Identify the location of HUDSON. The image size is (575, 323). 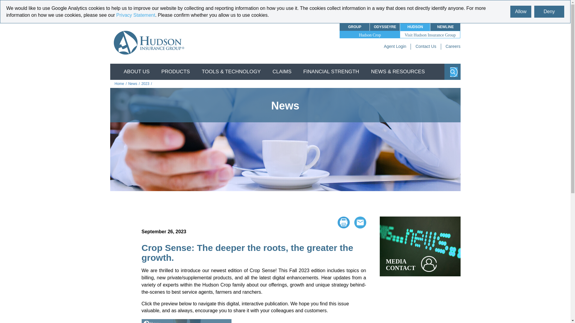
(415, 27).